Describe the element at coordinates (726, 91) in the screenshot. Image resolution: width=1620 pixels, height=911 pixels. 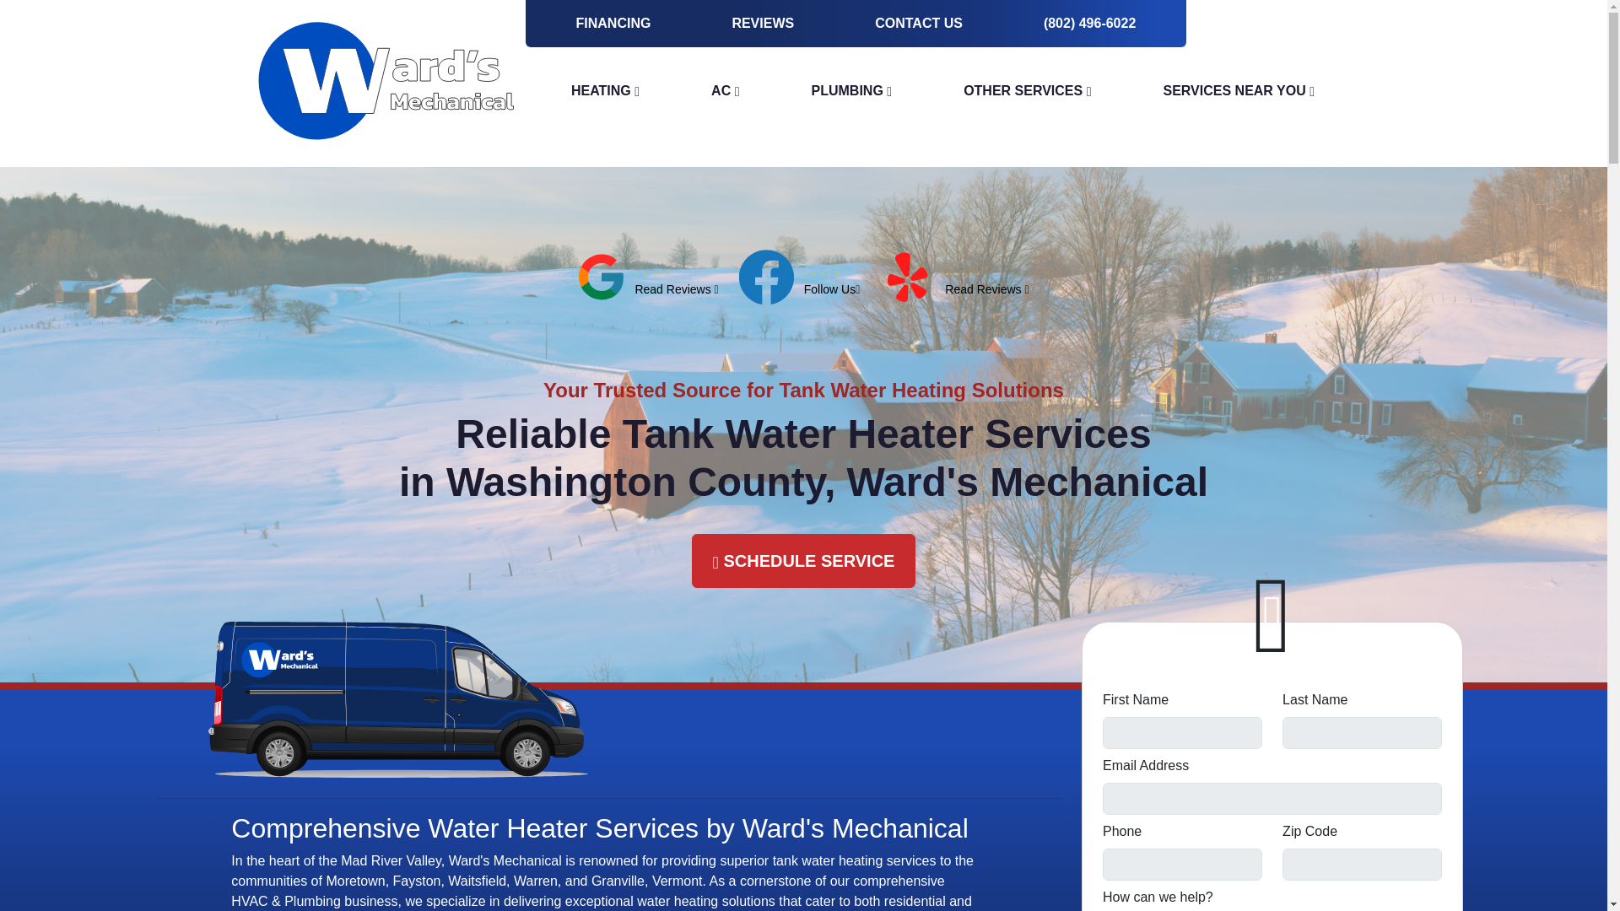
I see `AC` at that location.